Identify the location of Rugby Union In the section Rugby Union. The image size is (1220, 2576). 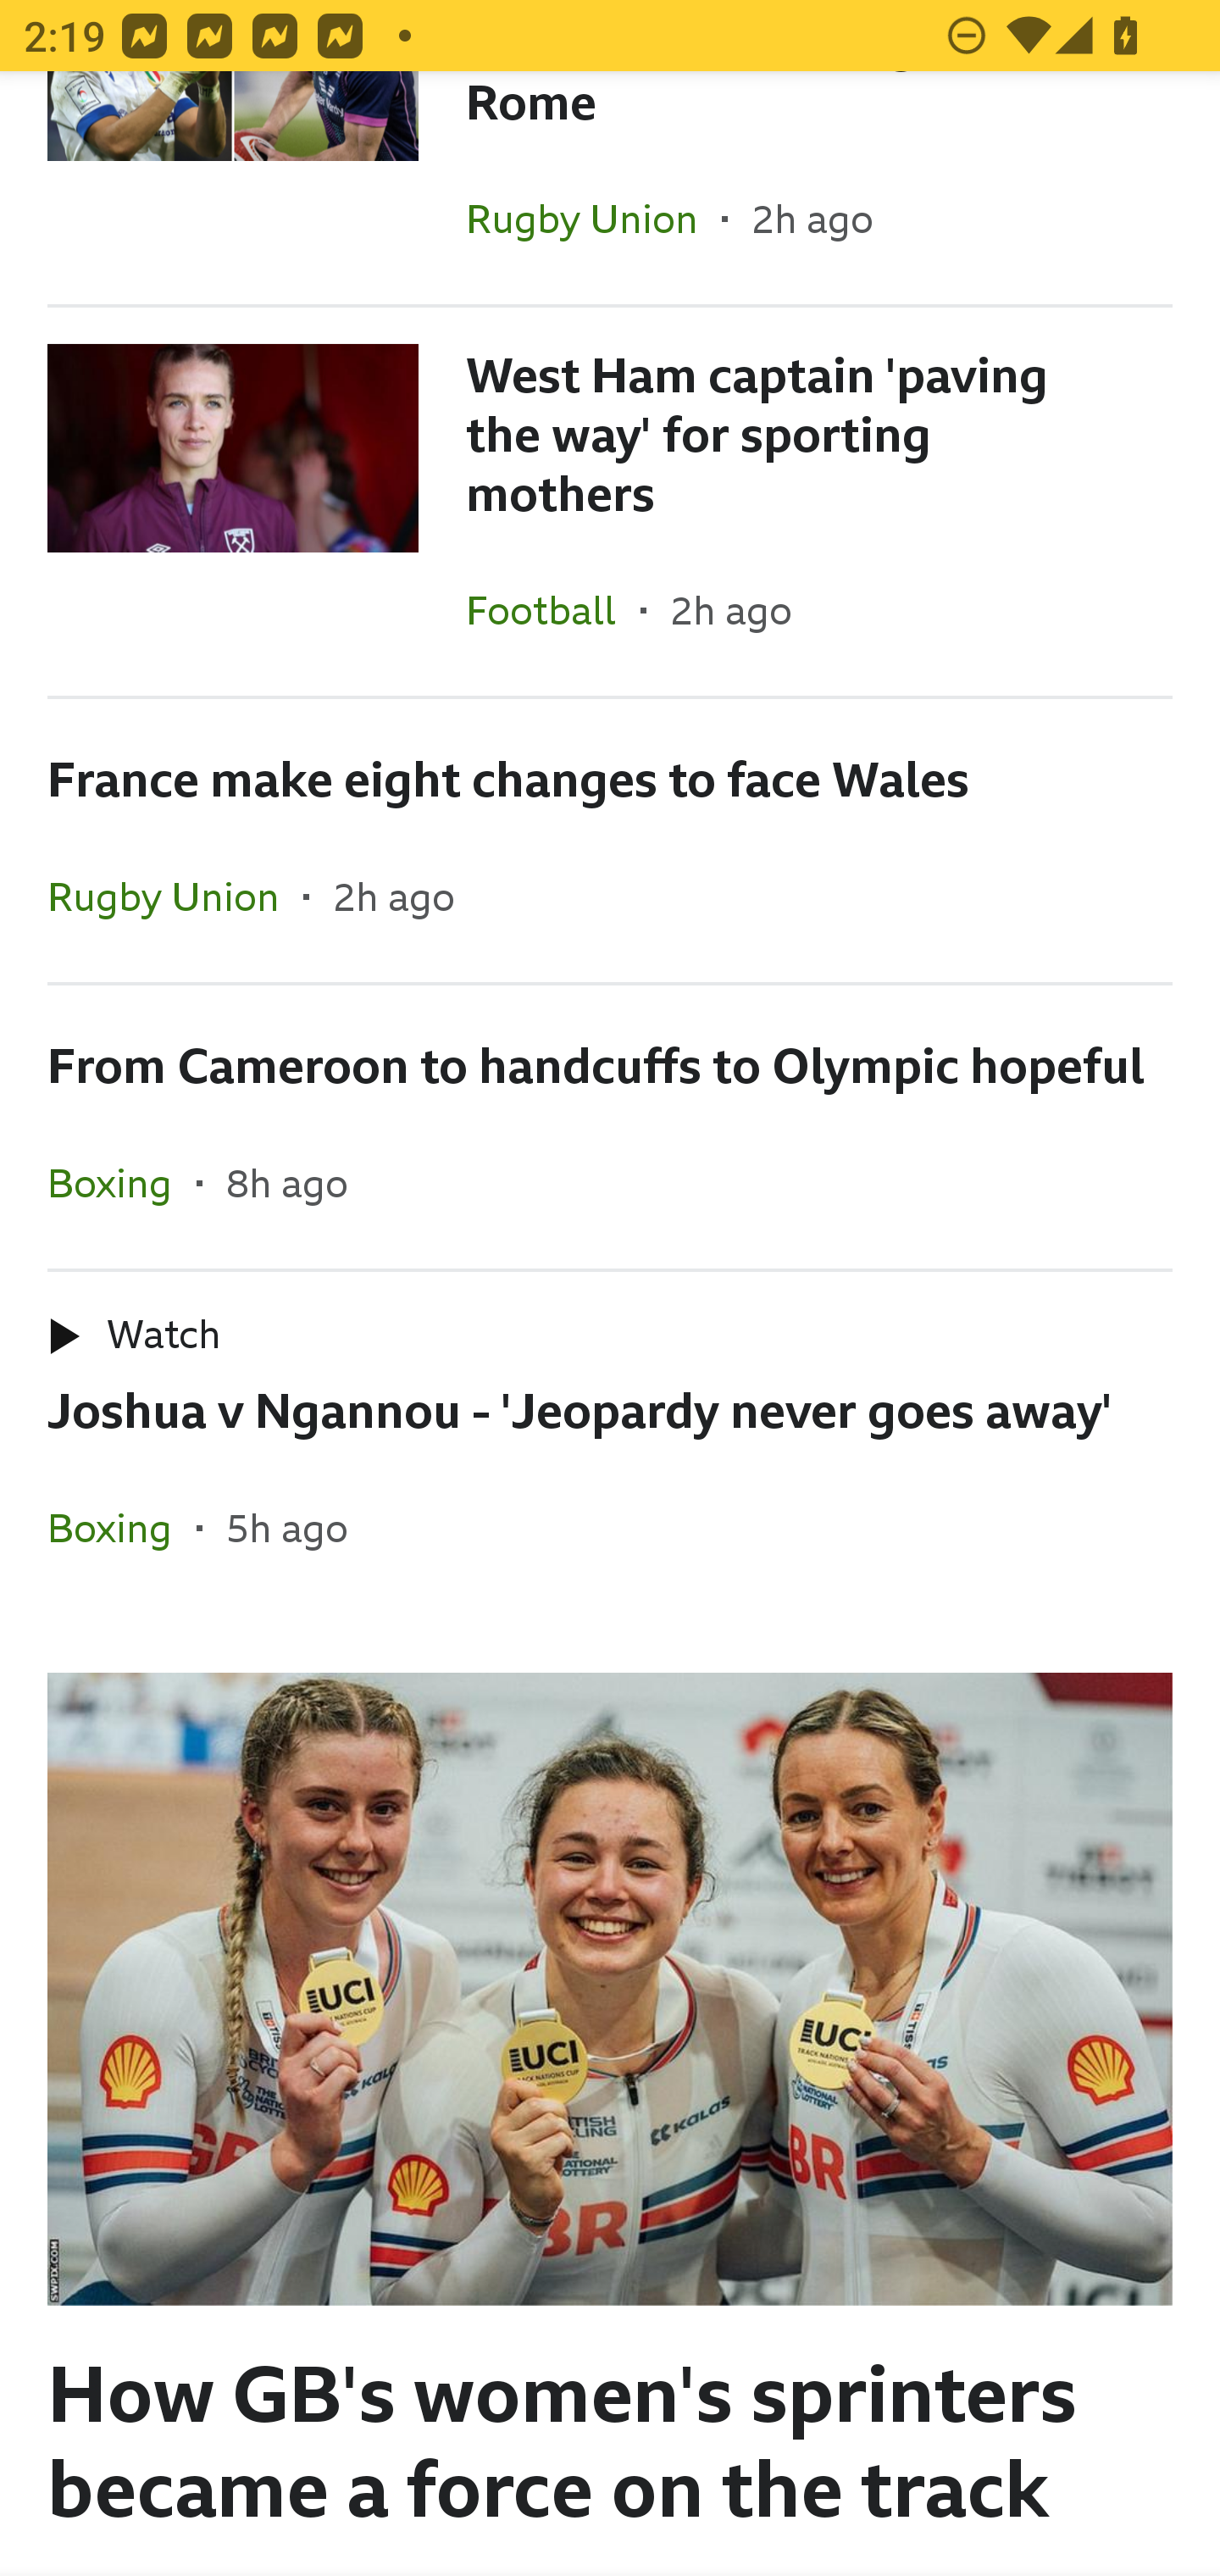
(175, 897).